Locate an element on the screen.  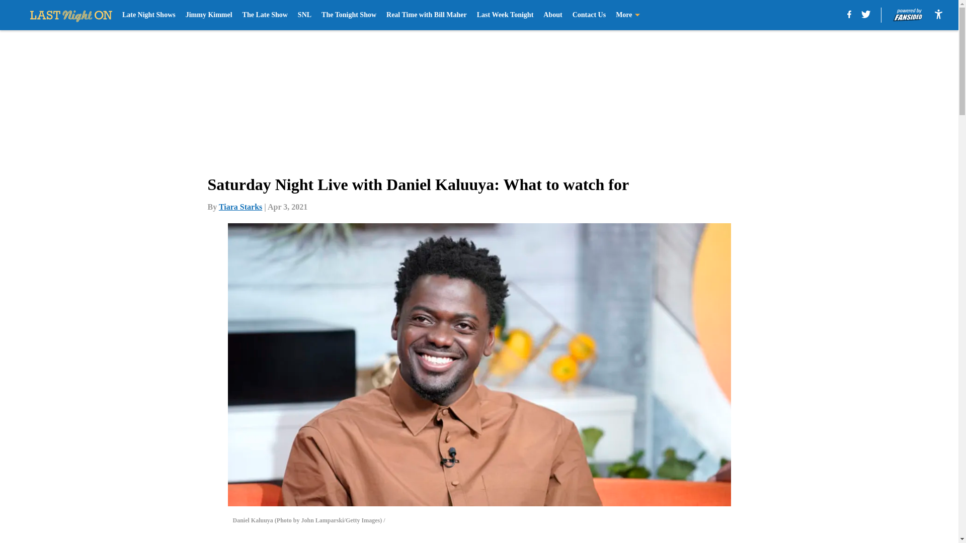
SNL is located at coordinates (304, 15).